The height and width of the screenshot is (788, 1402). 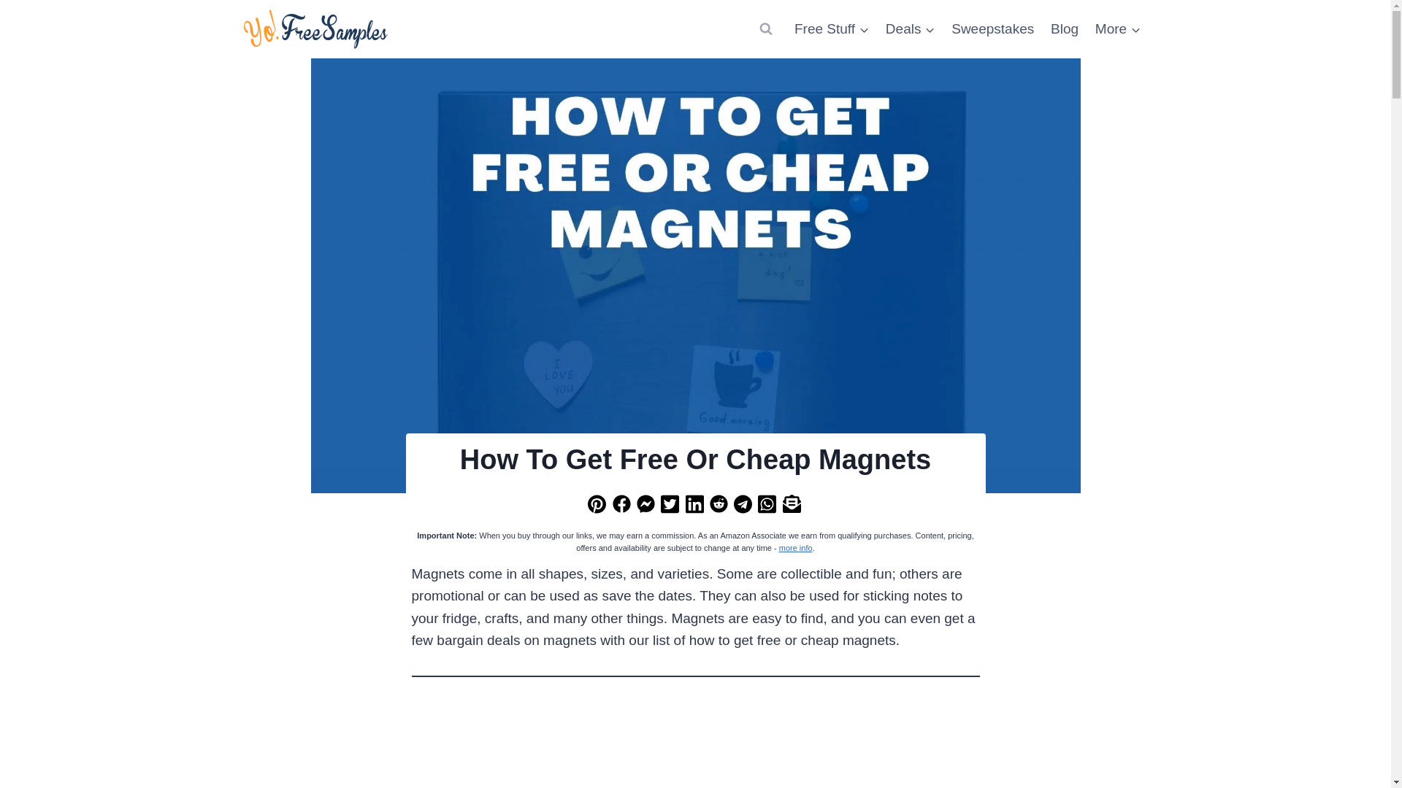 I want to click on Free Stuff, so click(x=832, y=28).